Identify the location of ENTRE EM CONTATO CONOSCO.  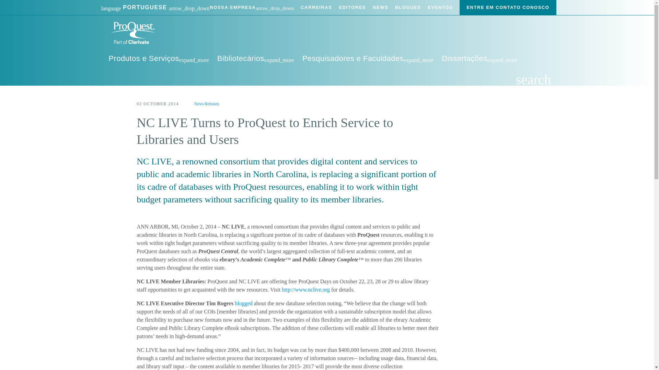
(508, 8).